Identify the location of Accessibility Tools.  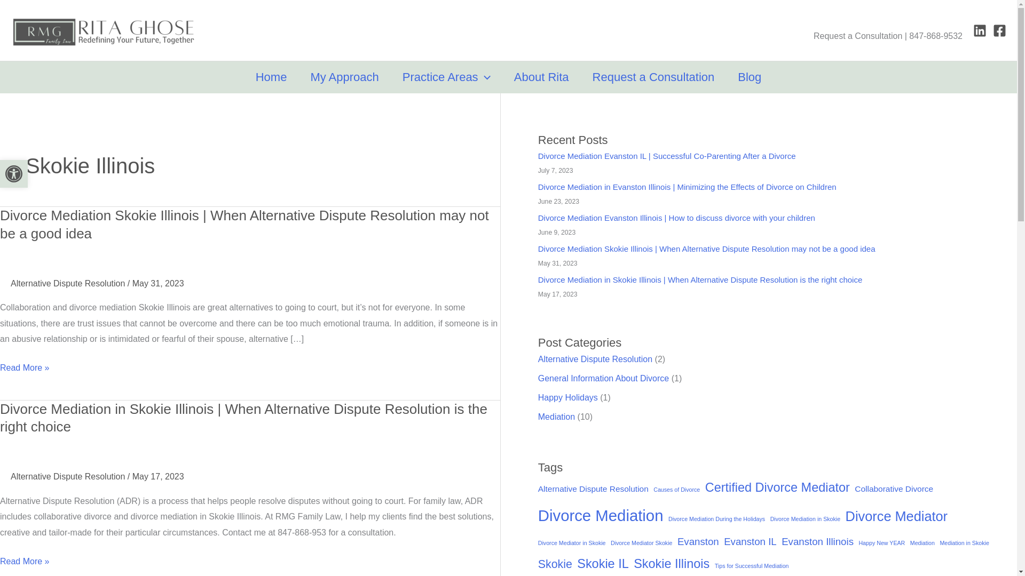
(344, 77).